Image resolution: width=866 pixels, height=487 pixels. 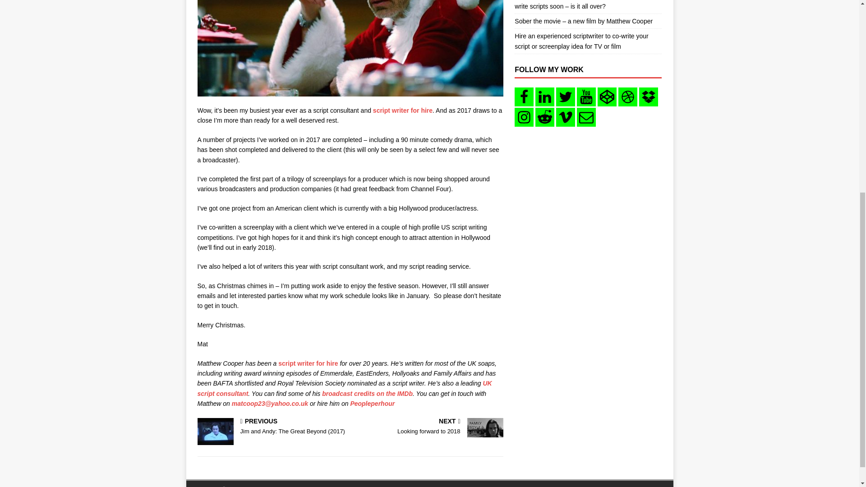 What do you see at coordinates (628, 97) in the screenshot?
I see `Dribbble` at bounding box center [628, 97].